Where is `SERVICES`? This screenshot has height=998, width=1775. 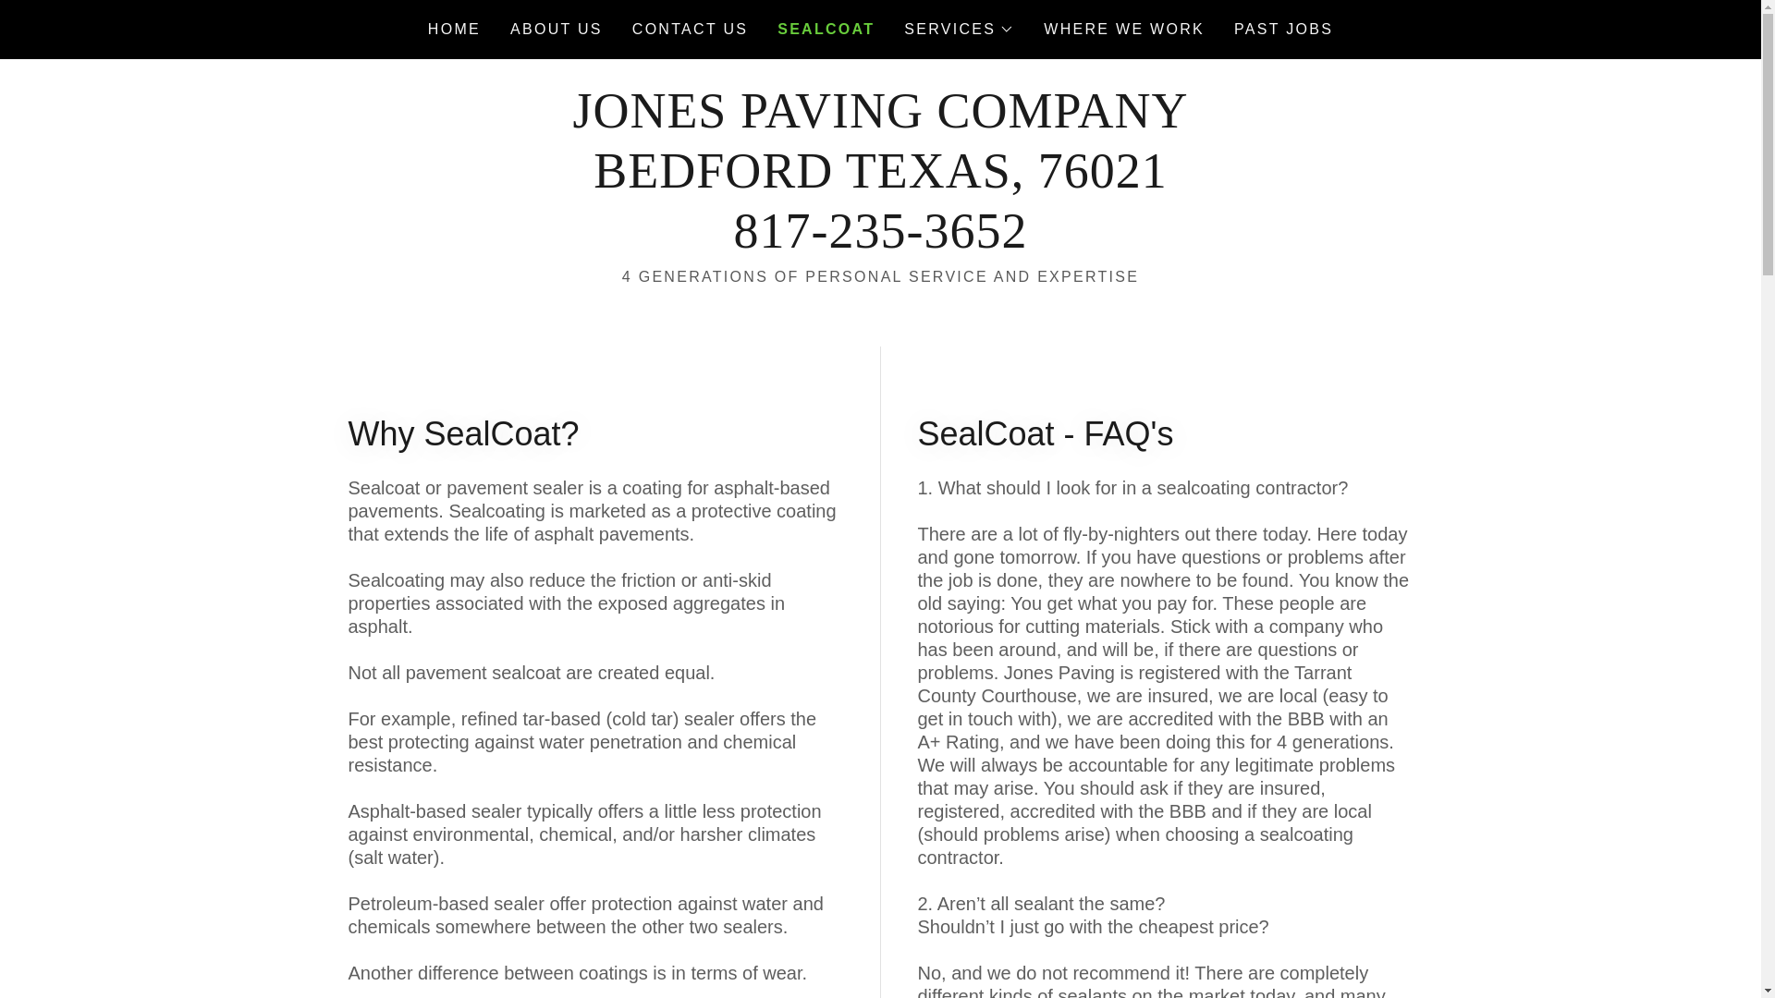 SERVICES is located at coordinates (1283, 30).